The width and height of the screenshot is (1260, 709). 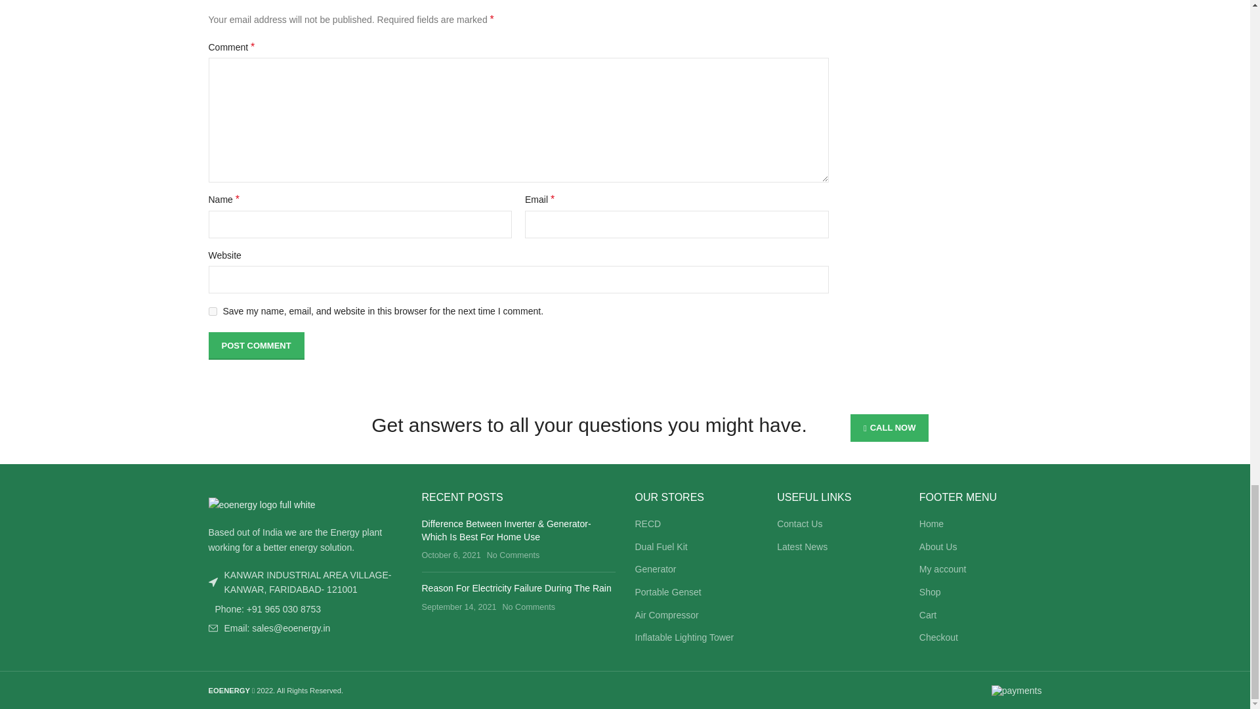 What do you see at coordinates (213, 628) in the screenshot?
I see `wd-envelope-light` at bounding box center [213, 628].